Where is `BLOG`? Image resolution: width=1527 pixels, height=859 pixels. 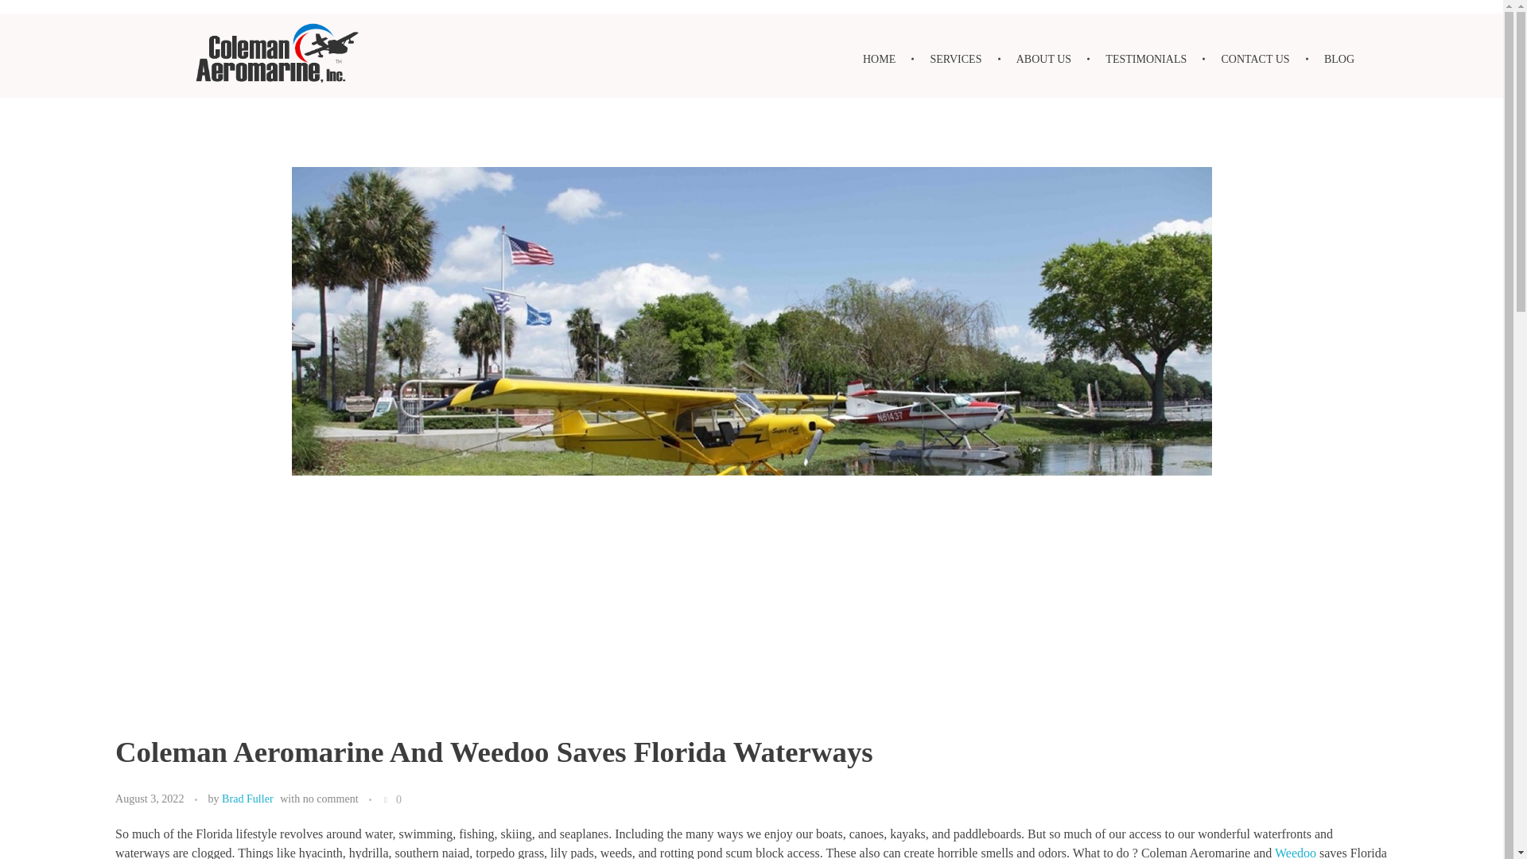 BLOG is located at coordinates (1331, 59).